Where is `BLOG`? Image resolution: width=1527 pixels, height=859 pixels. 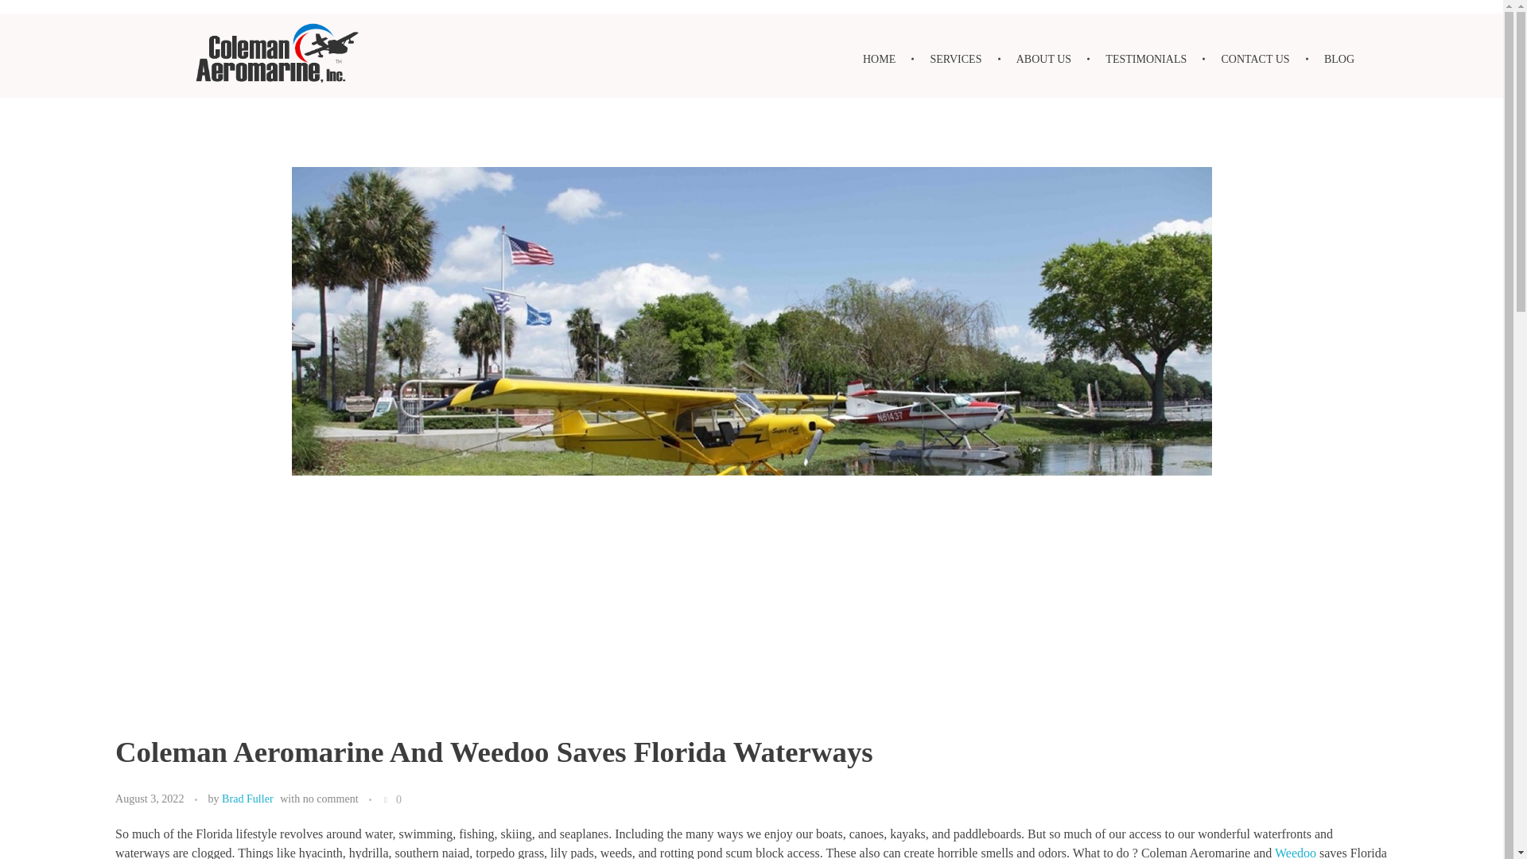 BLOG is located at coordinates (1331, 59).